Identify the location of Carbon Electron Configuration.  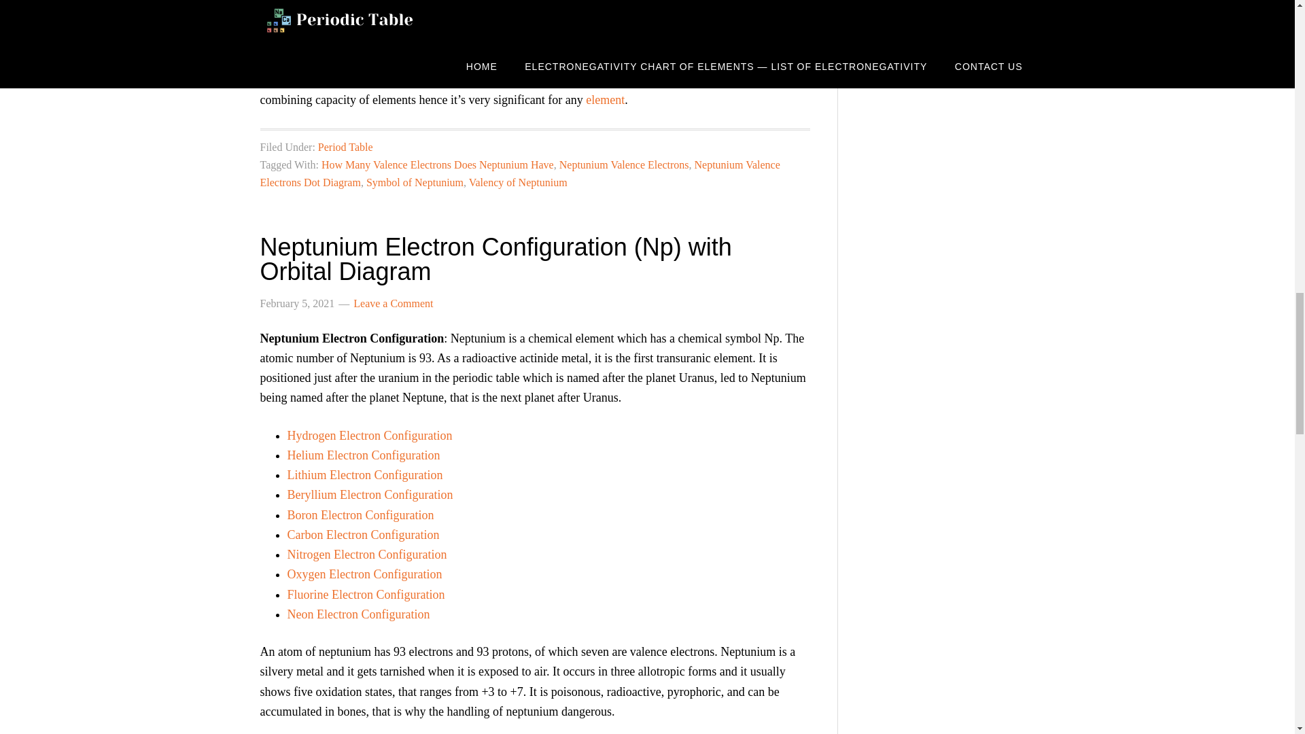
(363, 534).